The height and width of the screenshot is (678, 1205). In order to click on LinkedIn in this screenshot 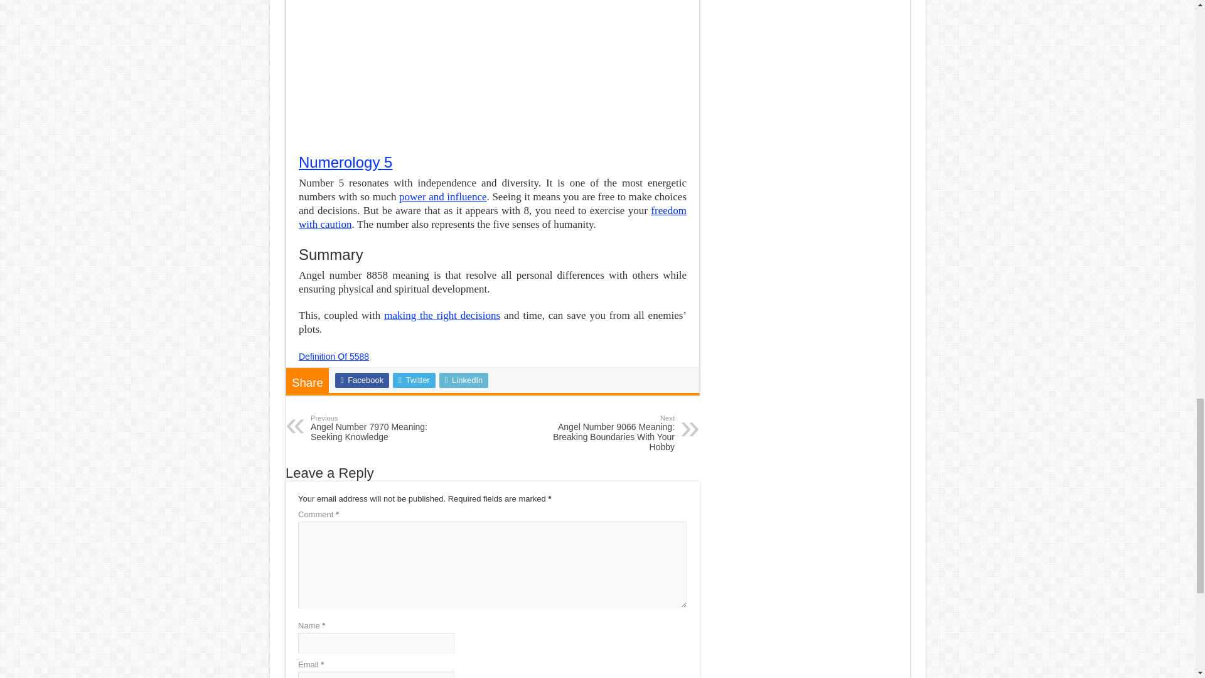, I will do `click(464, 380)`.